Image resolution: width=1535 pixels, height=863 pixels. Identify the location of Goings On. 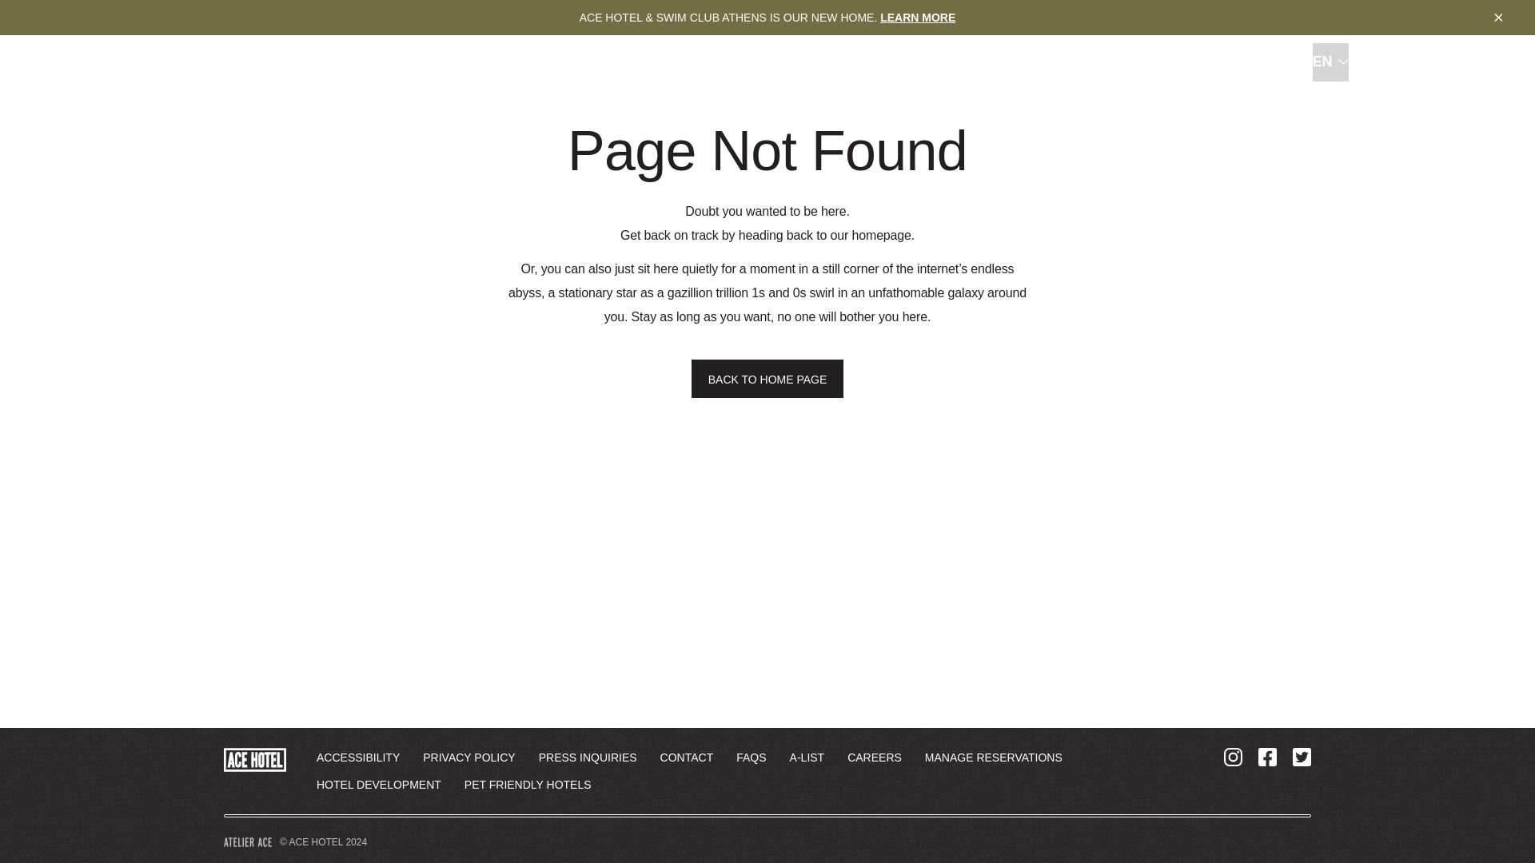
(919, 63).